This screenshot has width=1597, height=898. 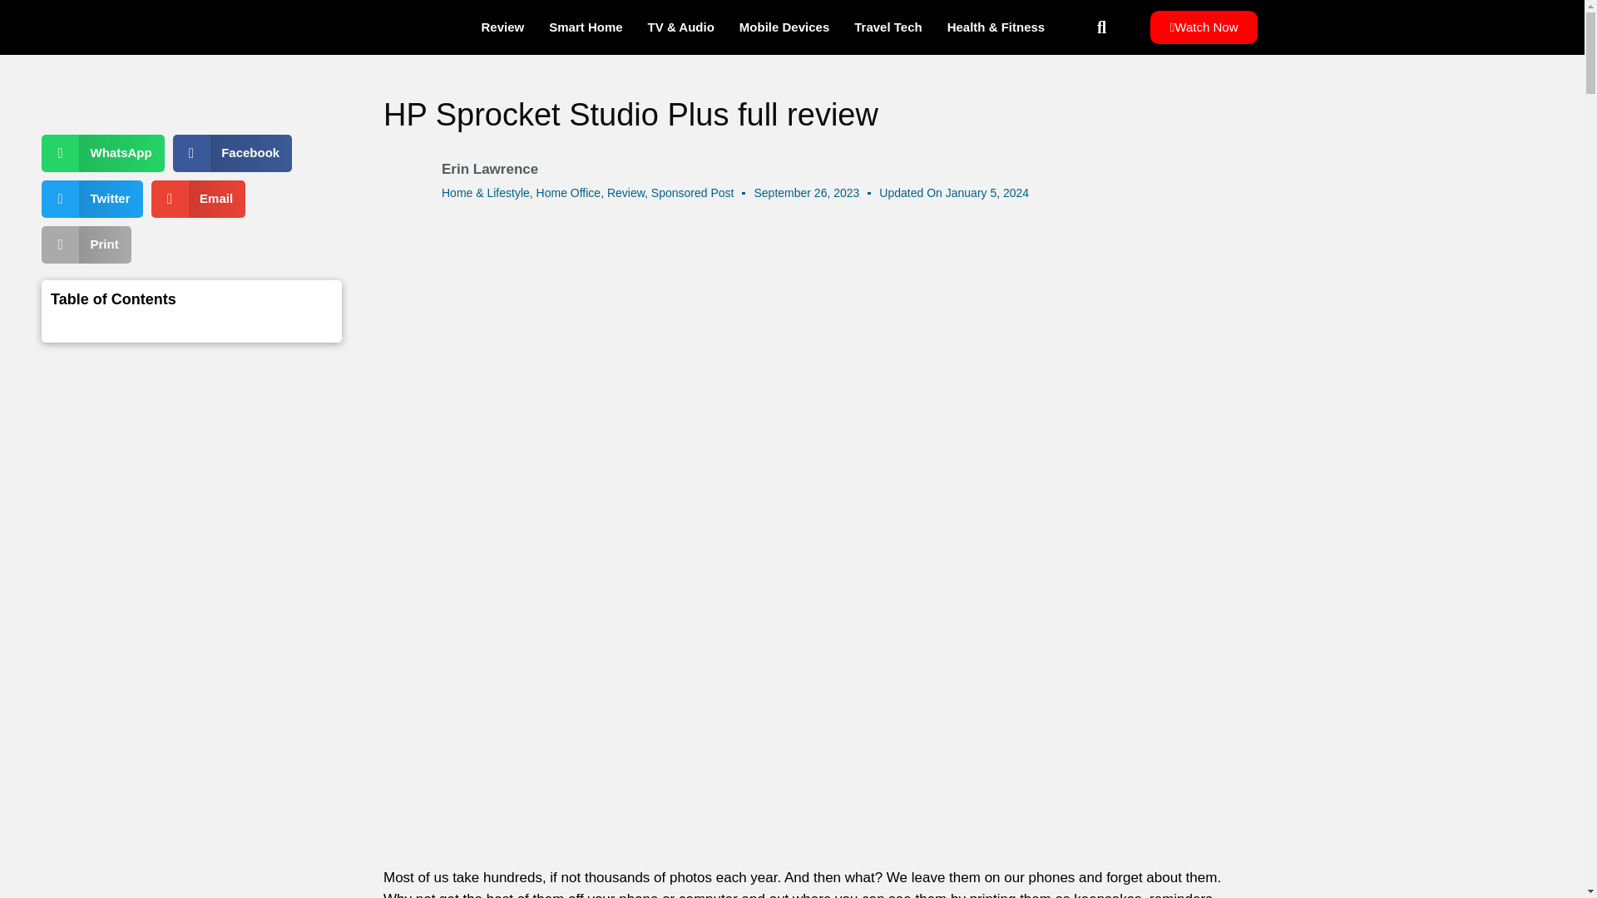 I want to click on Review, so click(x=625, y=192).